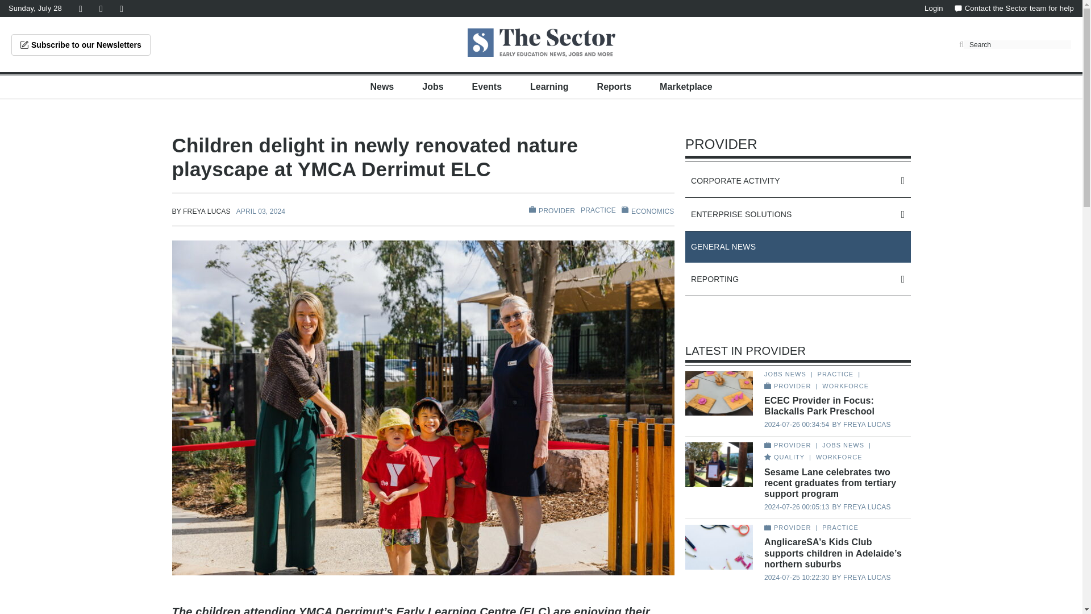 Image resolution: width=1091 pixels, height=614 pixels. Describe the element at coordinates (549, 86) in the screenshot. I see `Learning` at that location.